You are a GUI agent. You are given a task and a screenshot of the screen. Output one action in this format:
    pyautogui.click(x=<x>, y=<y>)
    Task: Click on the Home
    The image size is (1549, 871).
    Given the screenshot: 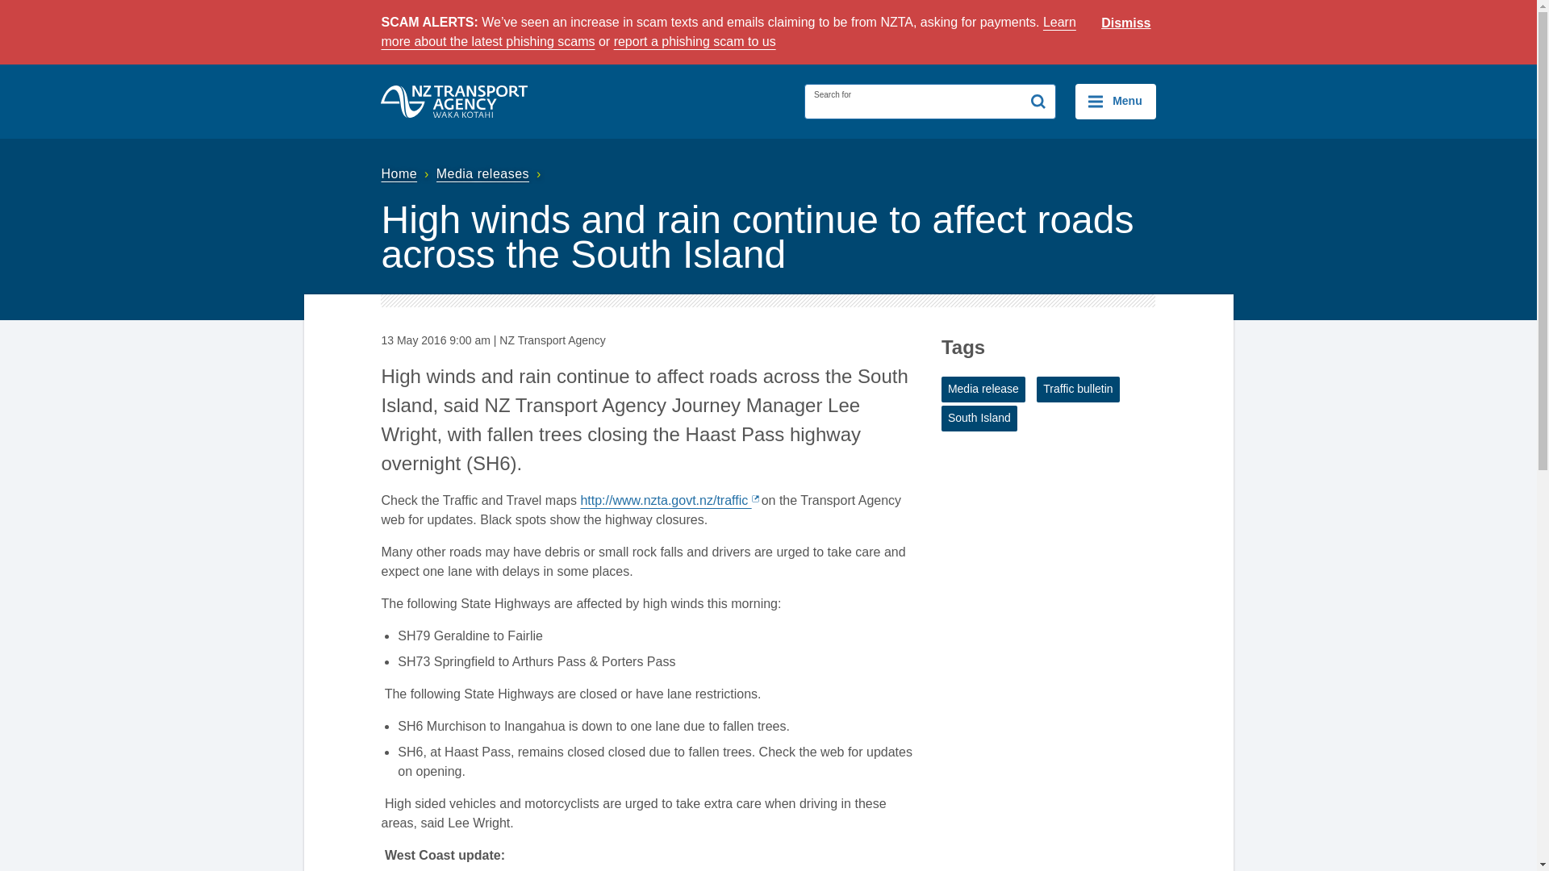 What is the action you would take?
    pyautogui.click(x=407, y=173)
    